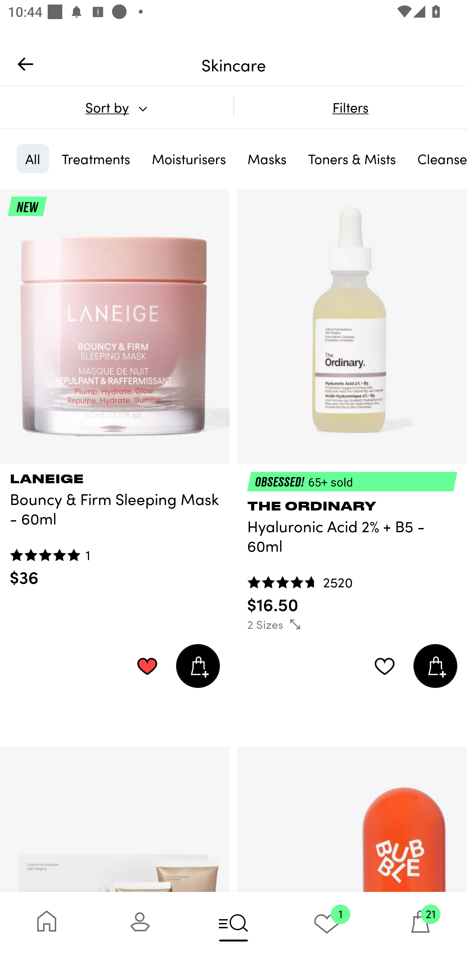 The width and height of the screenshot is (467, 960). I want to click on All, so click(32, 158).